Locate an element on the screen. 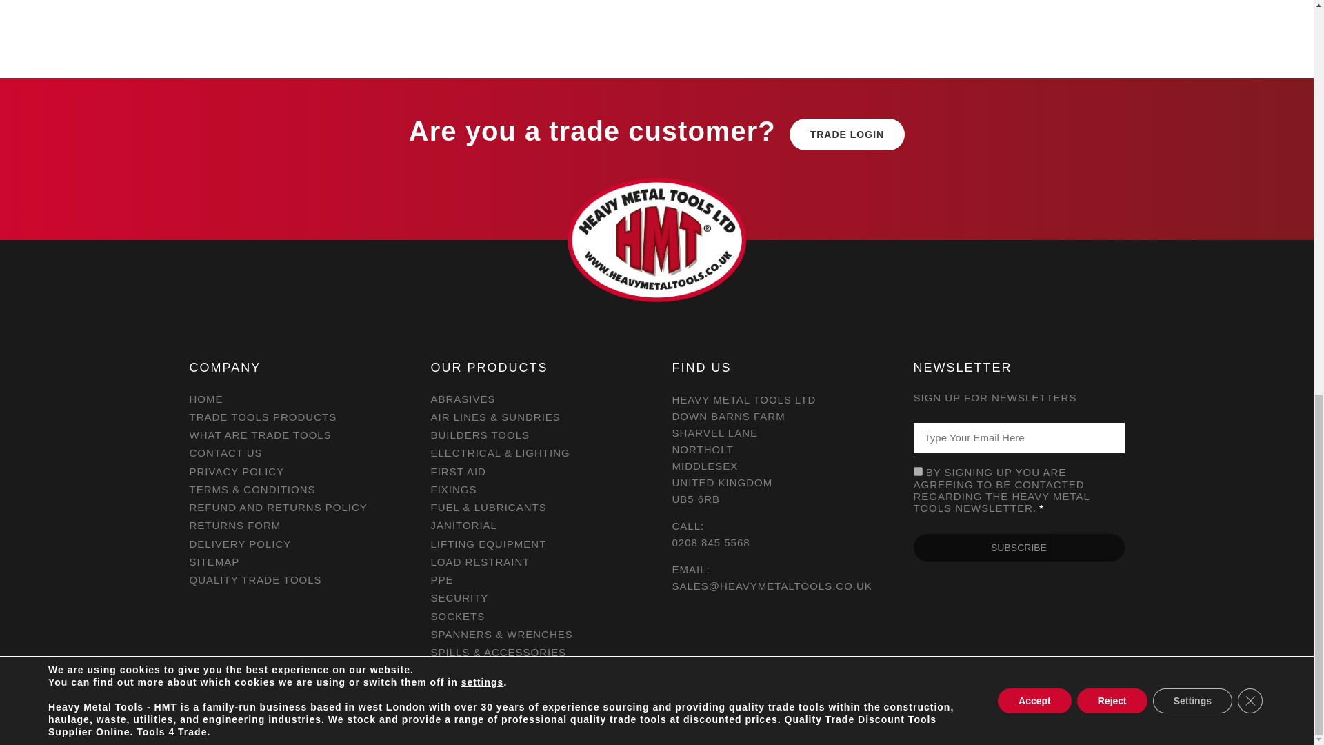 This screenshot has width=1324, height=745. WHAT ARE TRADE TOOLS is located at coordinates (294, 435).